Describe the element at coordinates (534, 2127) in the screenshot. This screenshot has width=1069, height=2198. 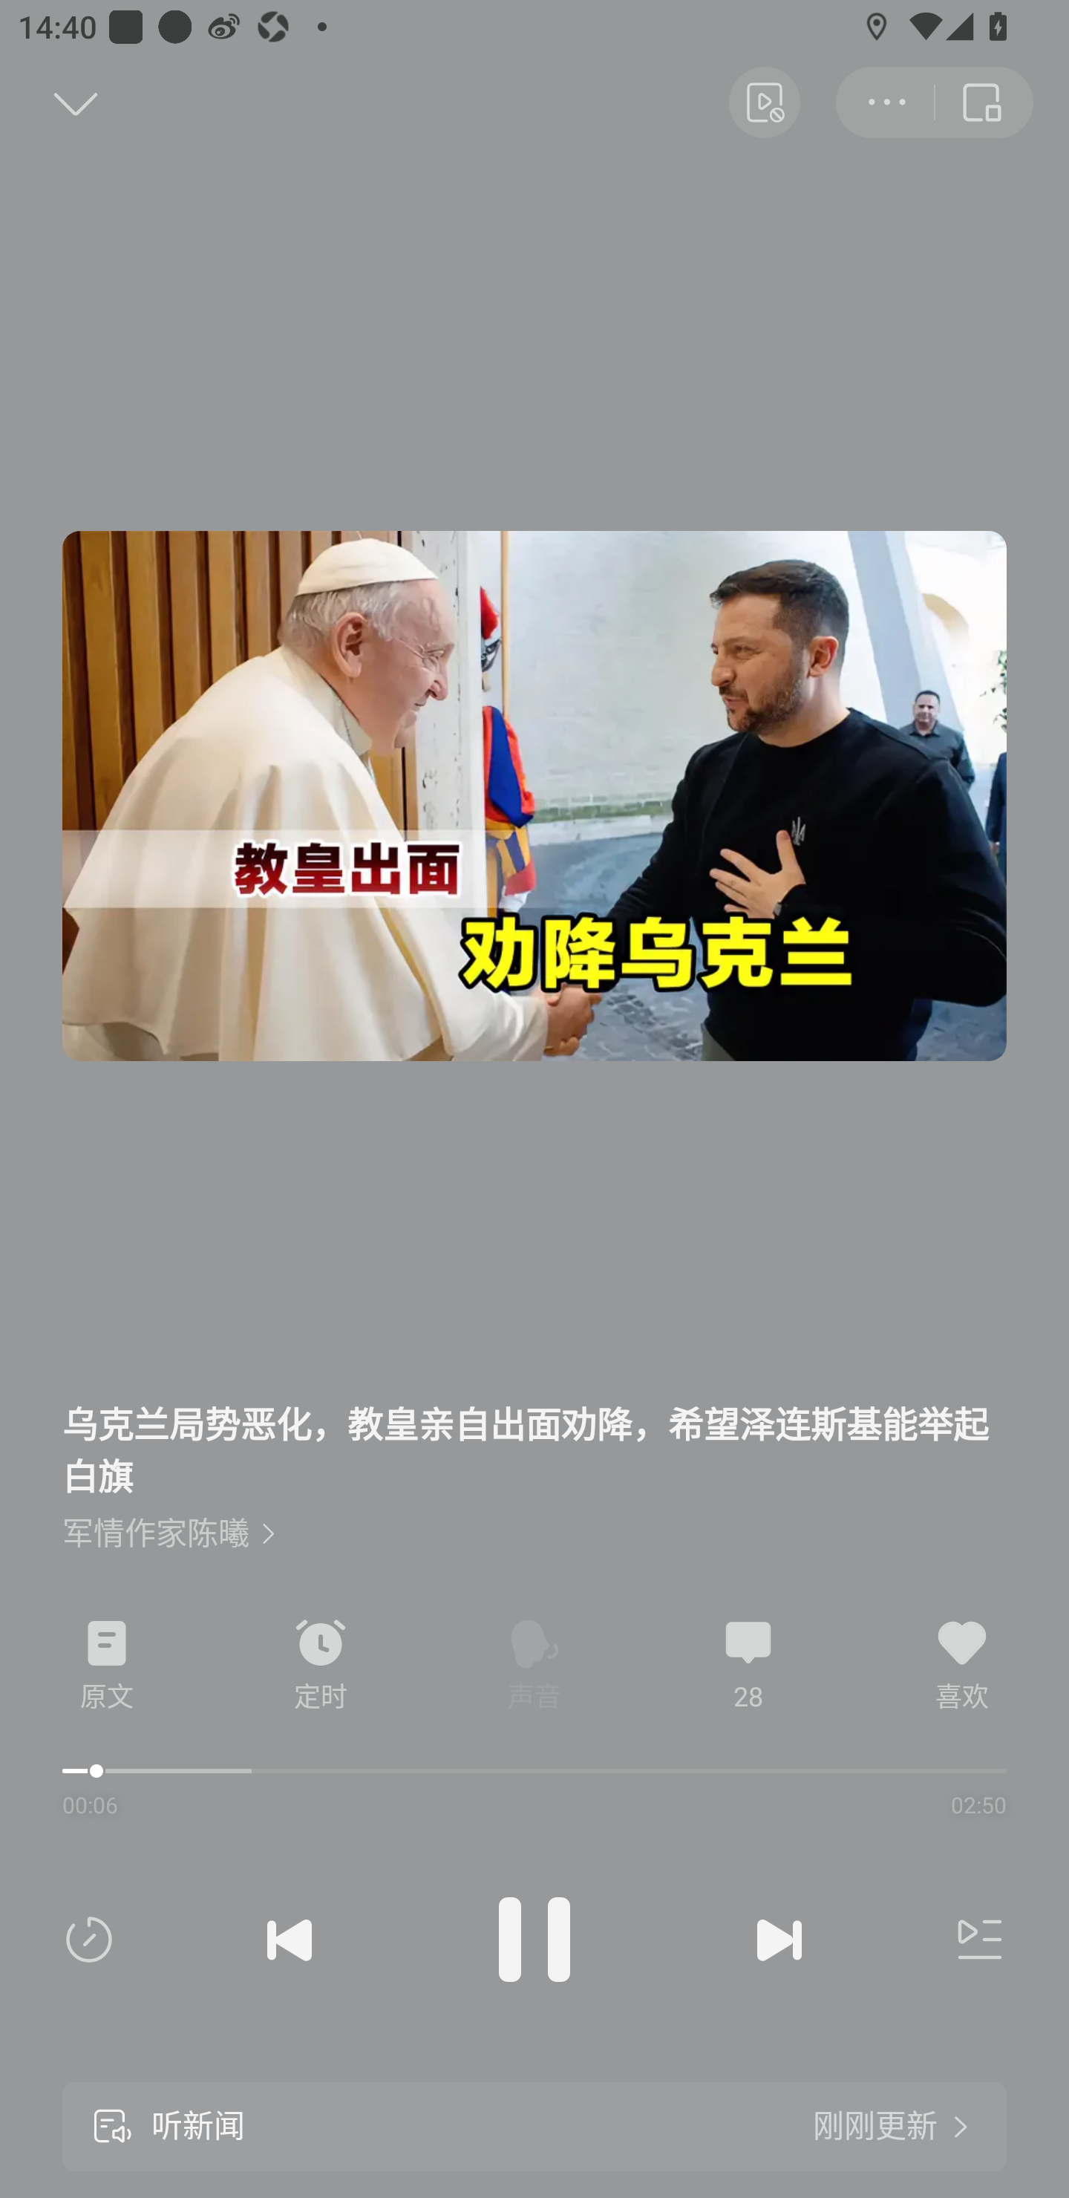
I see `听新闻 刚刚更新` at that location.